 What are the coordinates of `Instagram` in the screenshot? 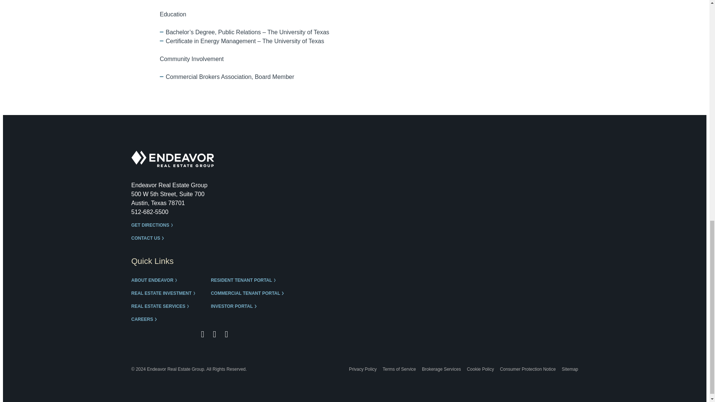 It's located at (214, 334).